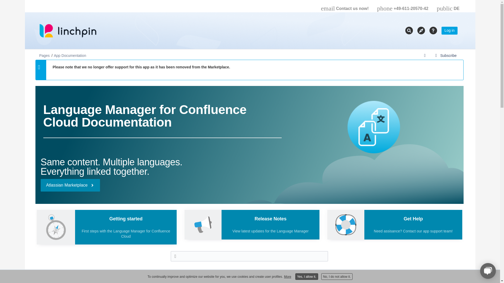 The height and width of the screenshot is (283, 504). What do you see at coordinates (448, 6) in the screenshot?
I see `public DE` at bounding box center [448, 6].